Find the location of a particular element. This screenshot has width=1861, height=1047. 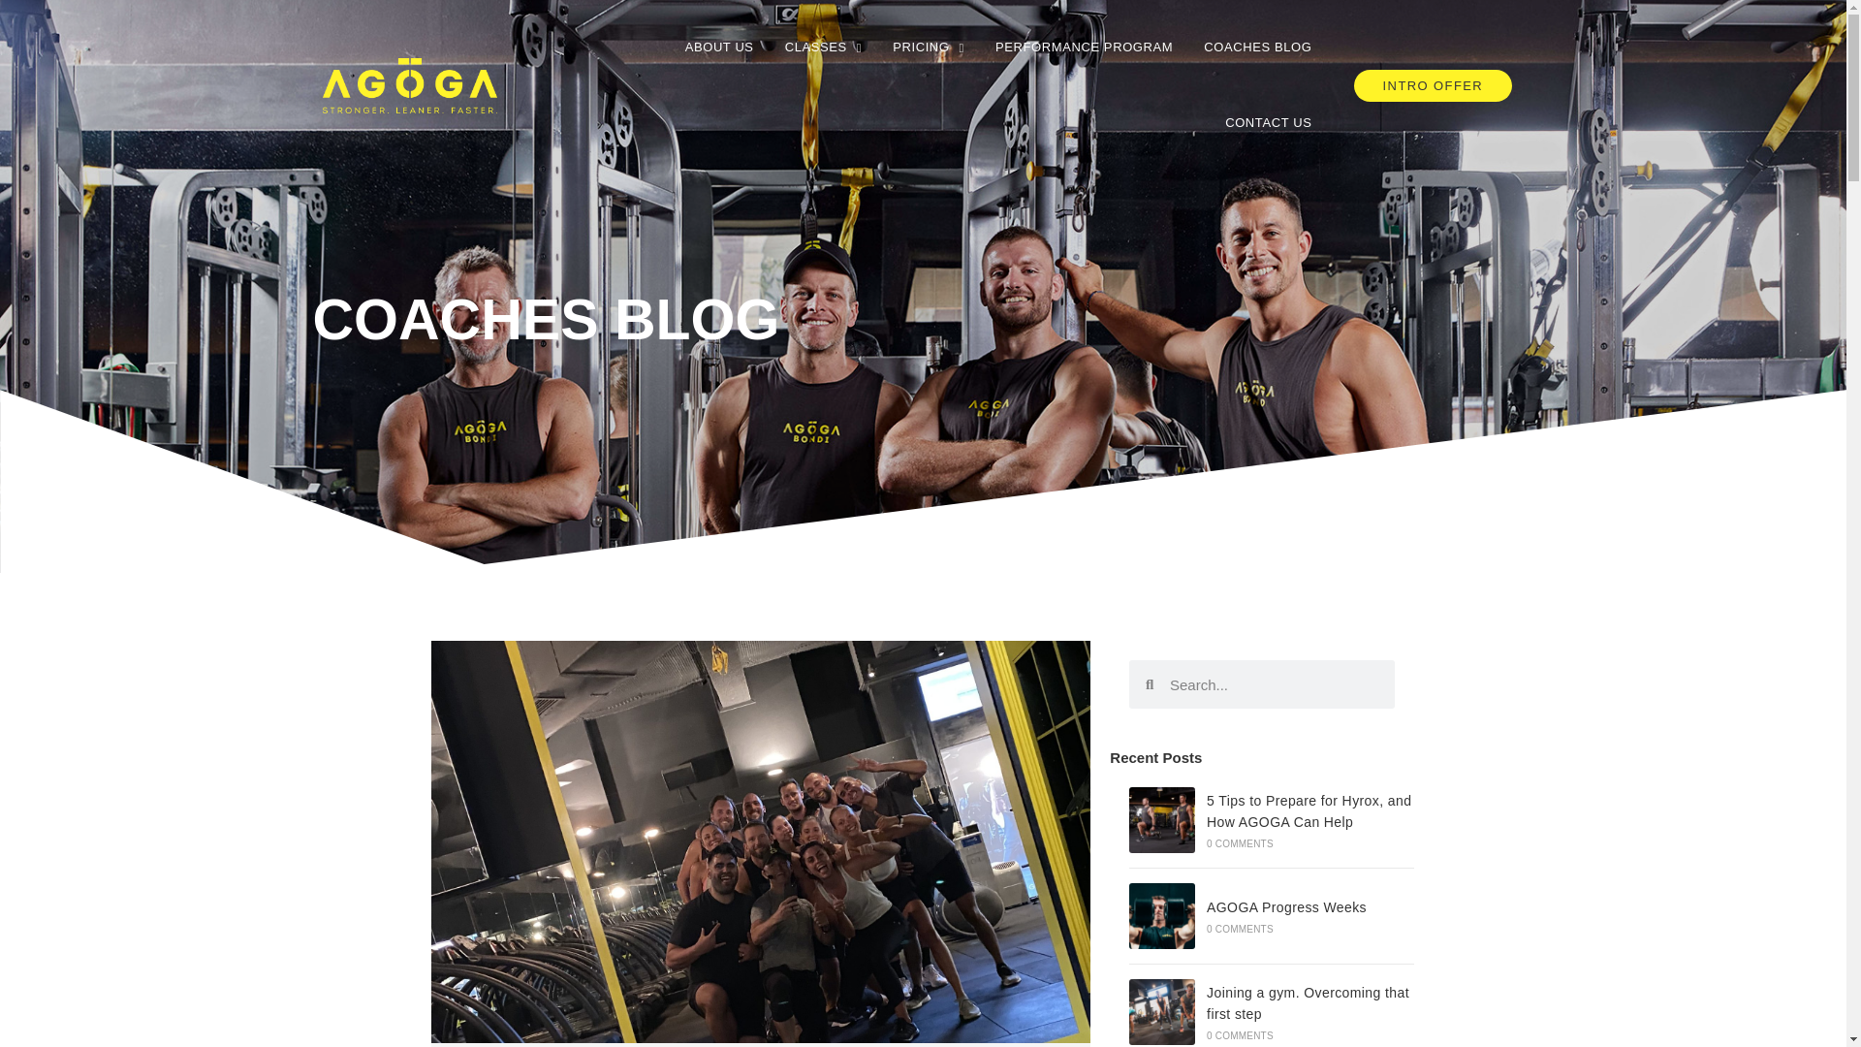

CLASSES is located at coordinates (824, 47).